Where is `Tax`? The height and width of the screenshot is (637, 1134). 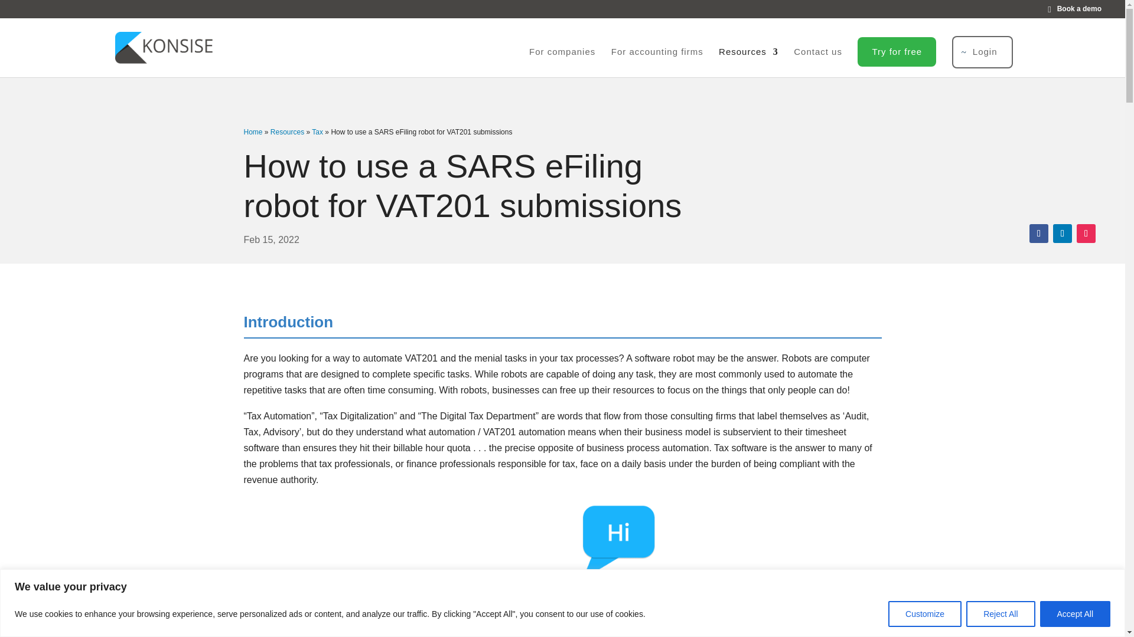 Tax is located at coordinates (318, 132).